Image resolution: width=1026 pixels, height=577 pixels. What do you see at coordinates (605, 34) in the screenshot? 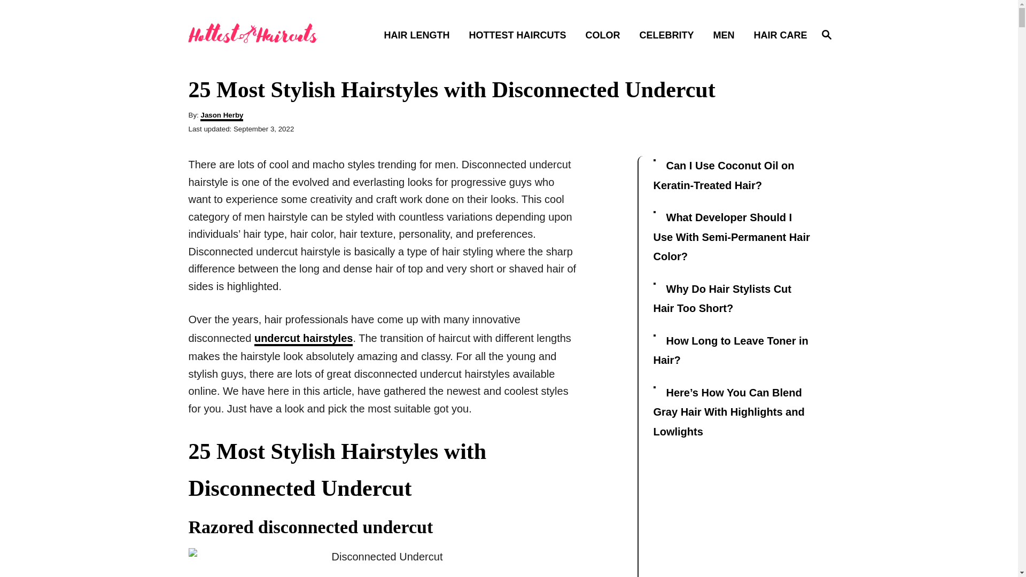
I see `Jason Herby` at bounding box center [605, 34].